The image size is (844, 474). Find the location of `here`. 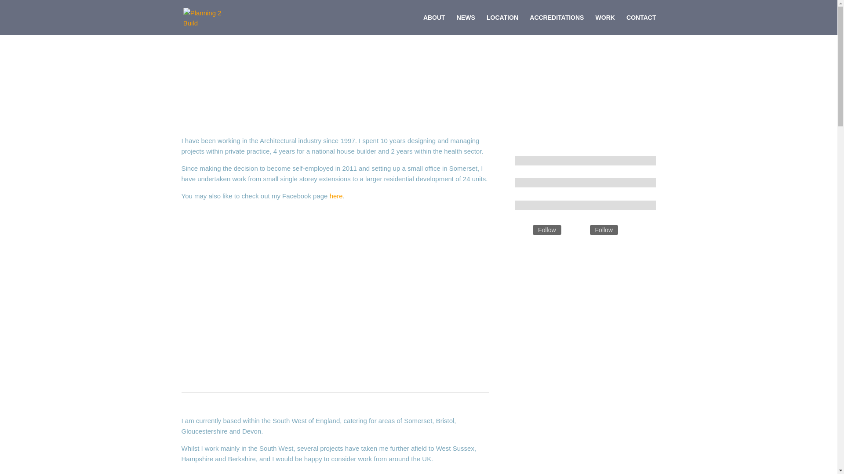

here is located at coordinates (336, 196).